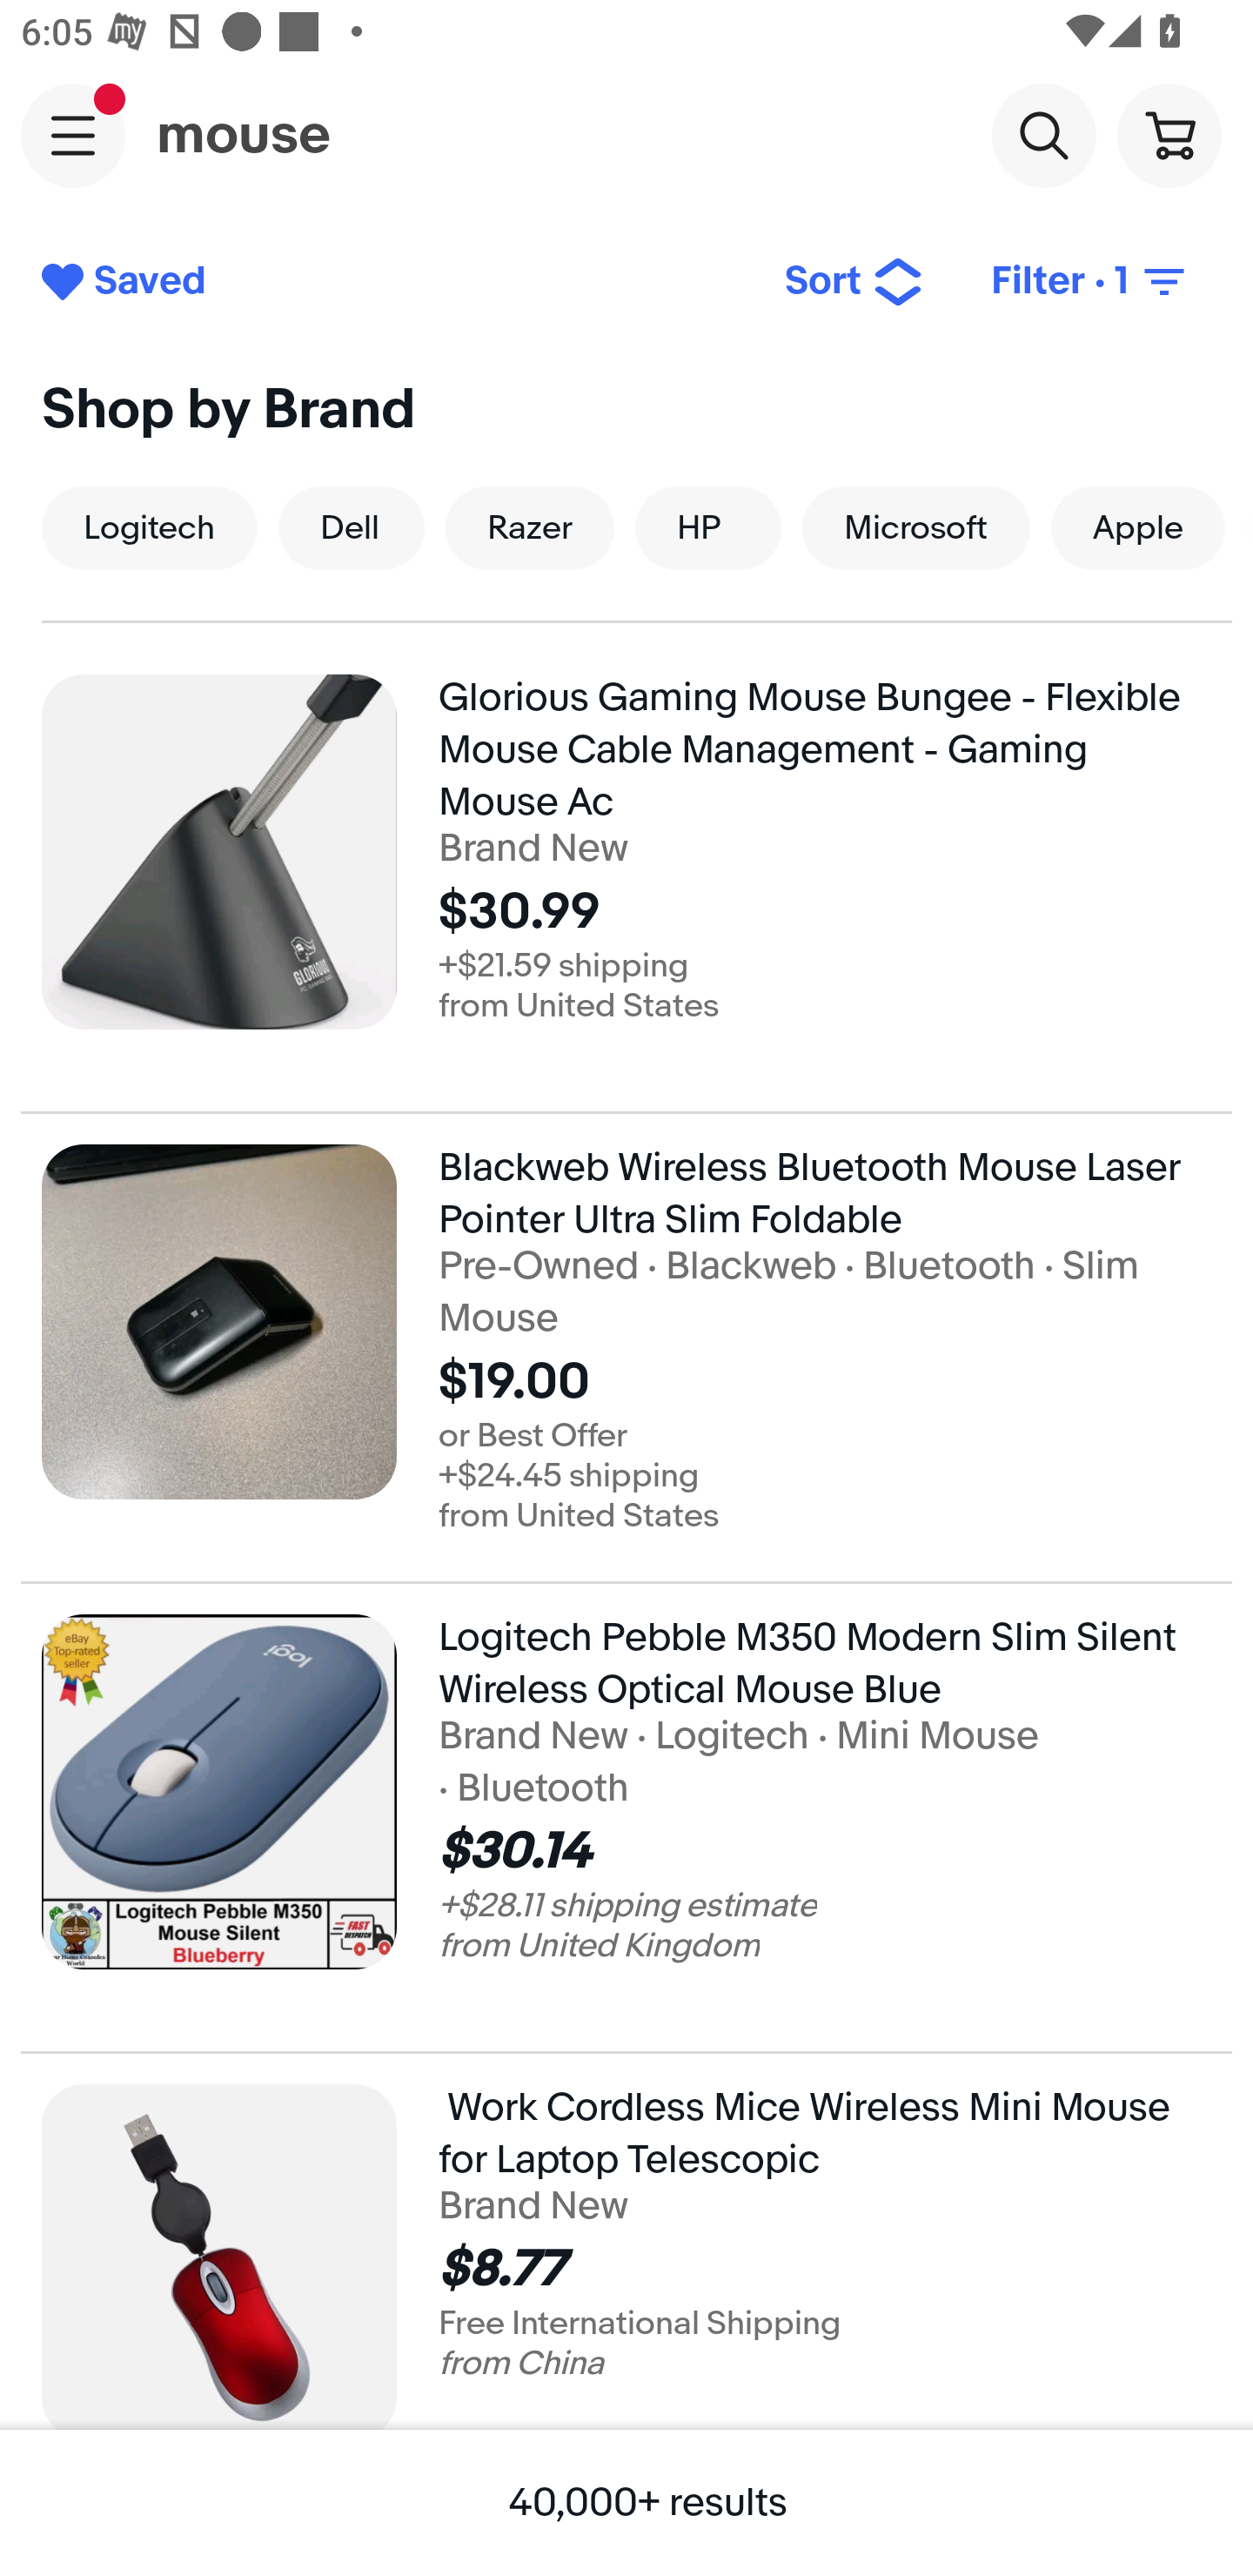 The image size is (1253, 2576). I want to click on Filter • 1 Filter (1 applied), so click(1090, 282).